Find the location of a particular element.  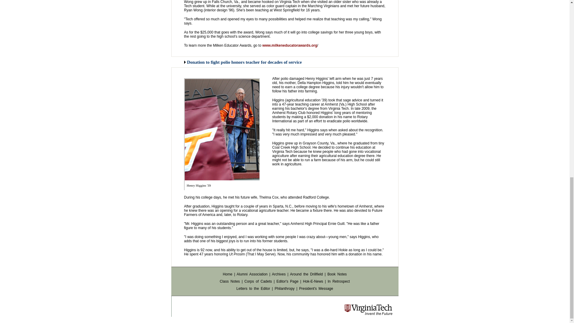

Corps of Cadets is located at coordinates (258, 281).